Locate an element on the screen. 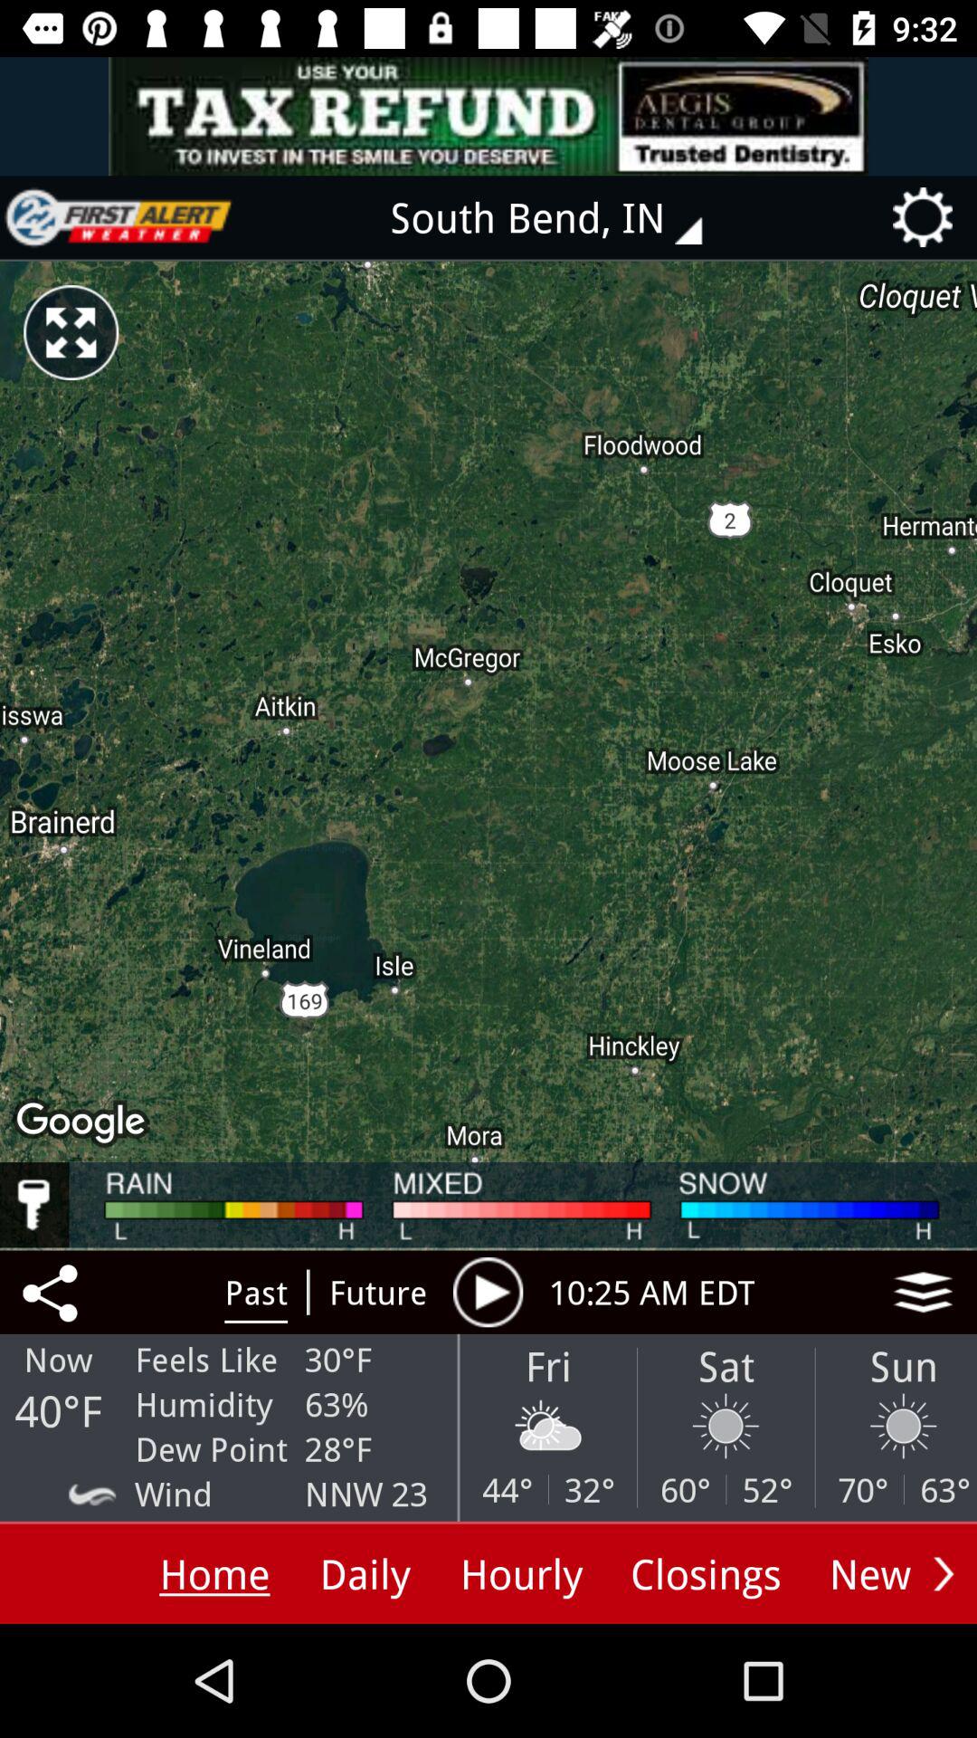 The height and width of the screenshot is (1738, 977). show next is located at coordinates (944, 1573).